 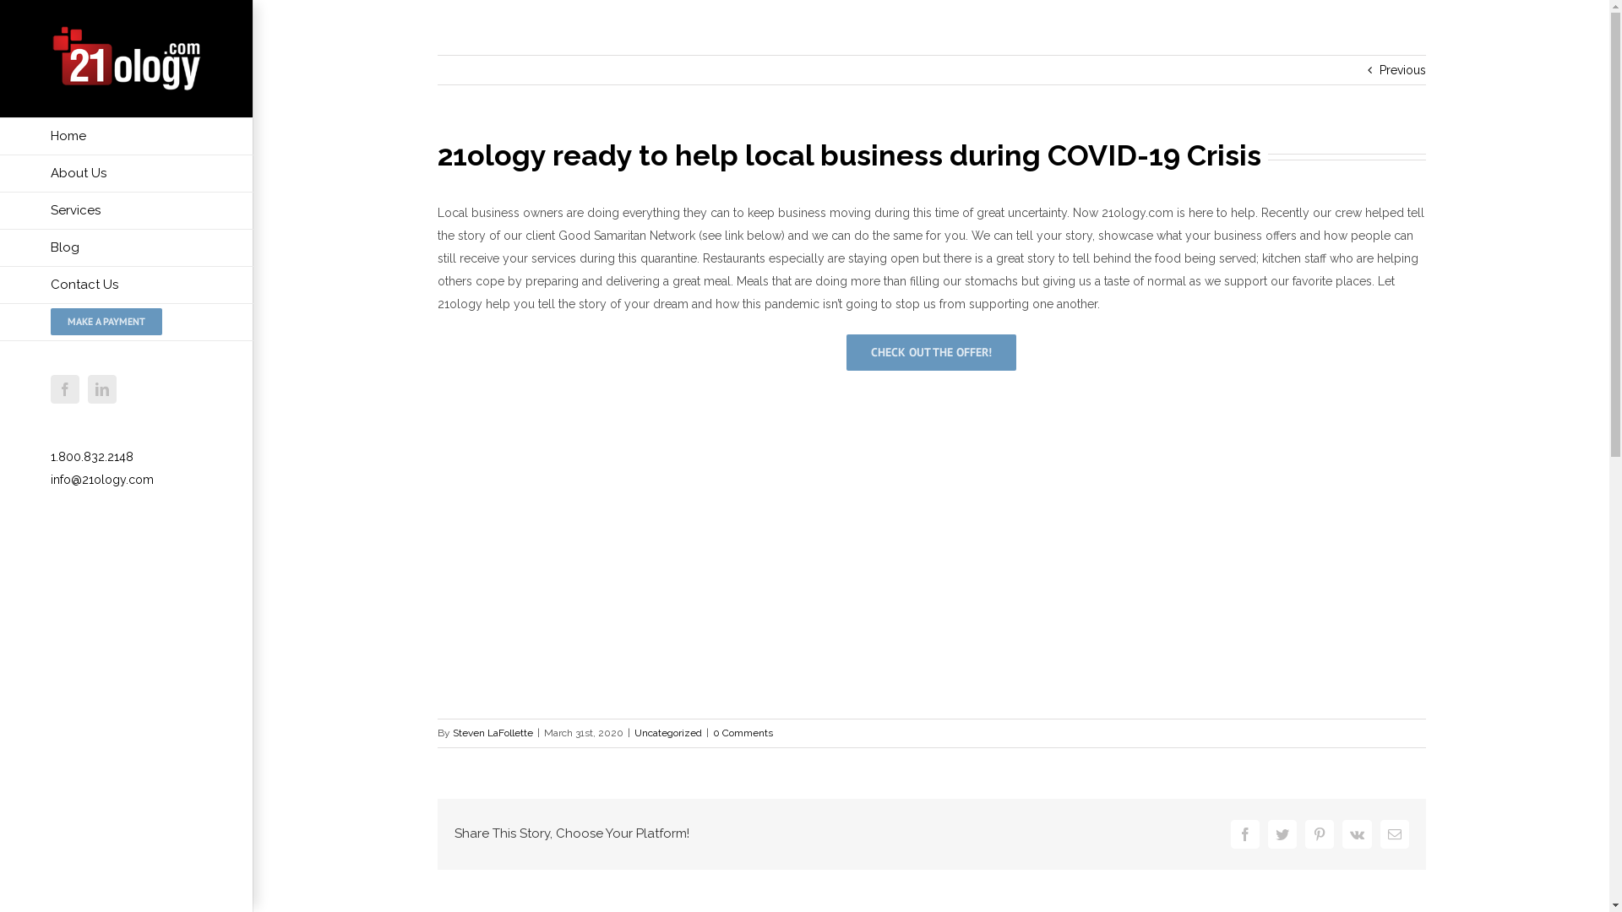 I want to click on YouTube video player, so click(x=931, y=533).